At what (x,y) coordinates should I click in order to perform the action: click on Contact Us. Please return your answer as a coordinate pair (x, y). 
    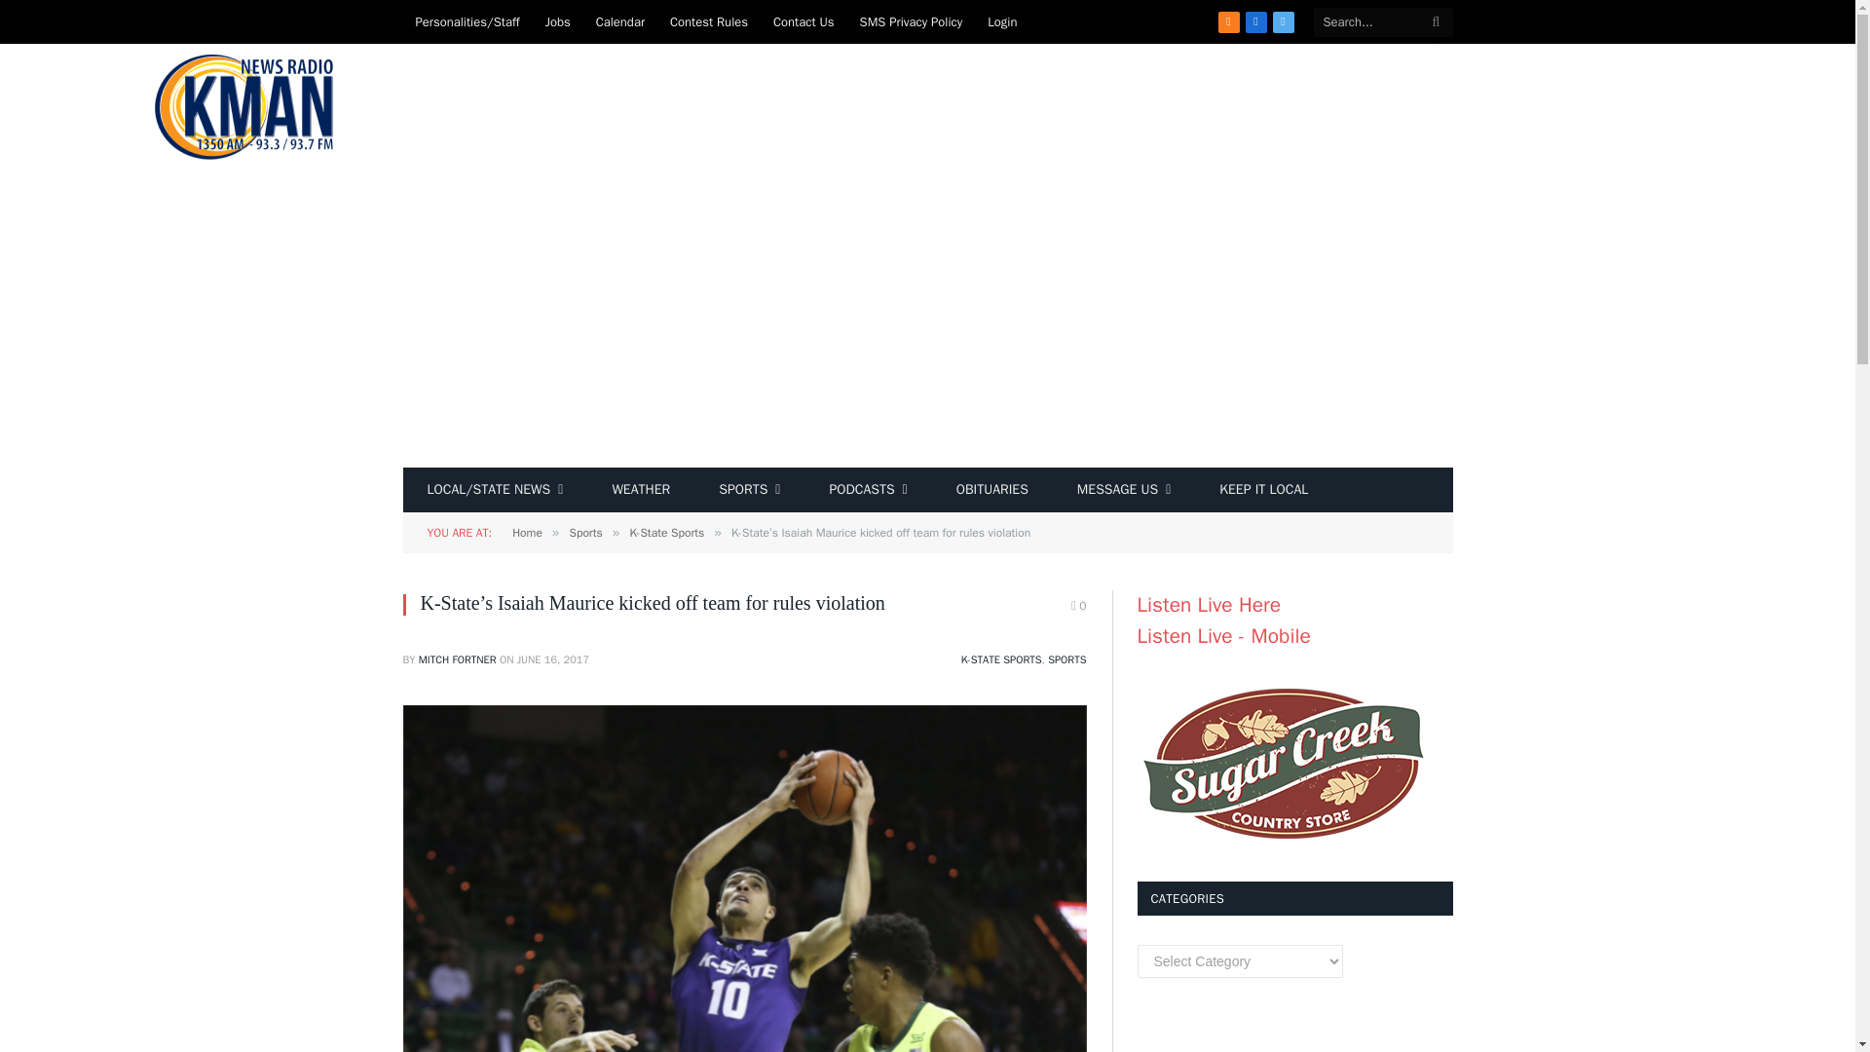
    Looking at the image, I should click on (804, 21).